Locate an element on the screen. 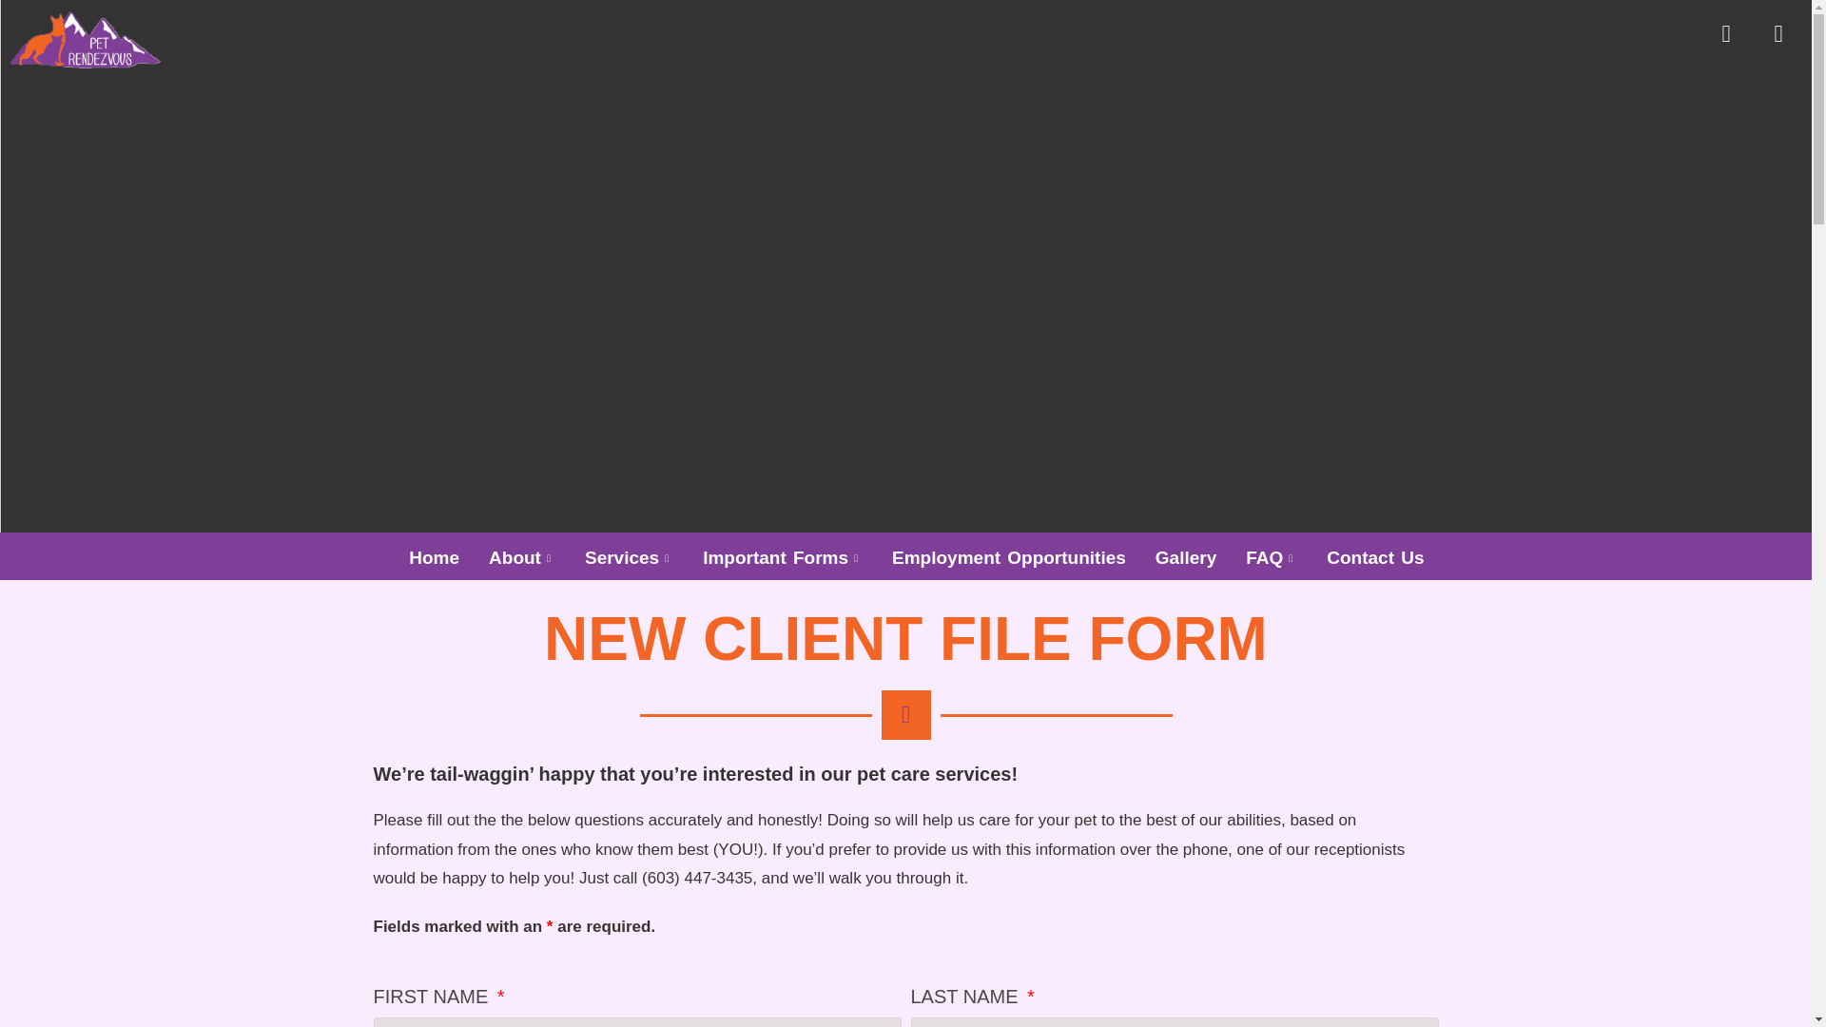  Employment Opportunities is located at coordinates (1008, 557).